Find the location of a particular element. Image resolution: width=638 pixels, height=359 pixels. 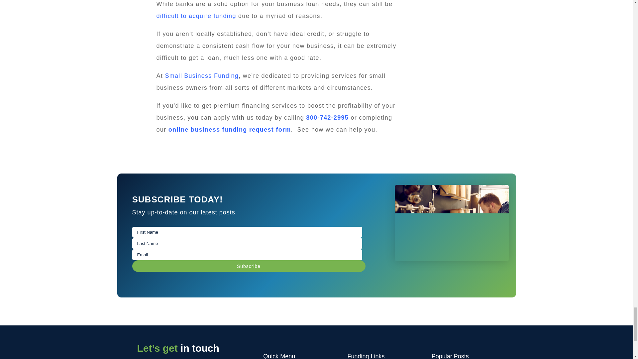

online business funding request form is located at coordinates (229, 130).